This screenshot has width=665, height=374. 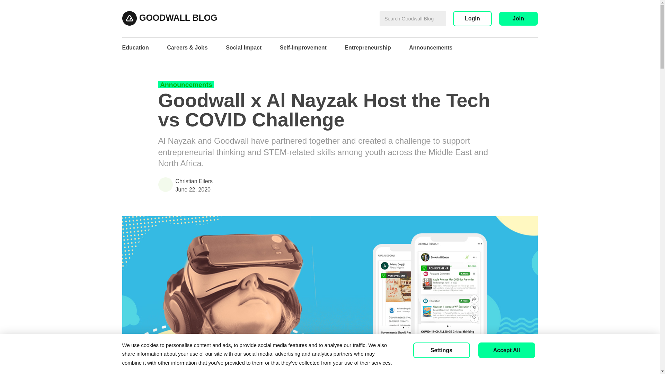 I want to click on Entrepreneurship, so click(x=367, y=47).